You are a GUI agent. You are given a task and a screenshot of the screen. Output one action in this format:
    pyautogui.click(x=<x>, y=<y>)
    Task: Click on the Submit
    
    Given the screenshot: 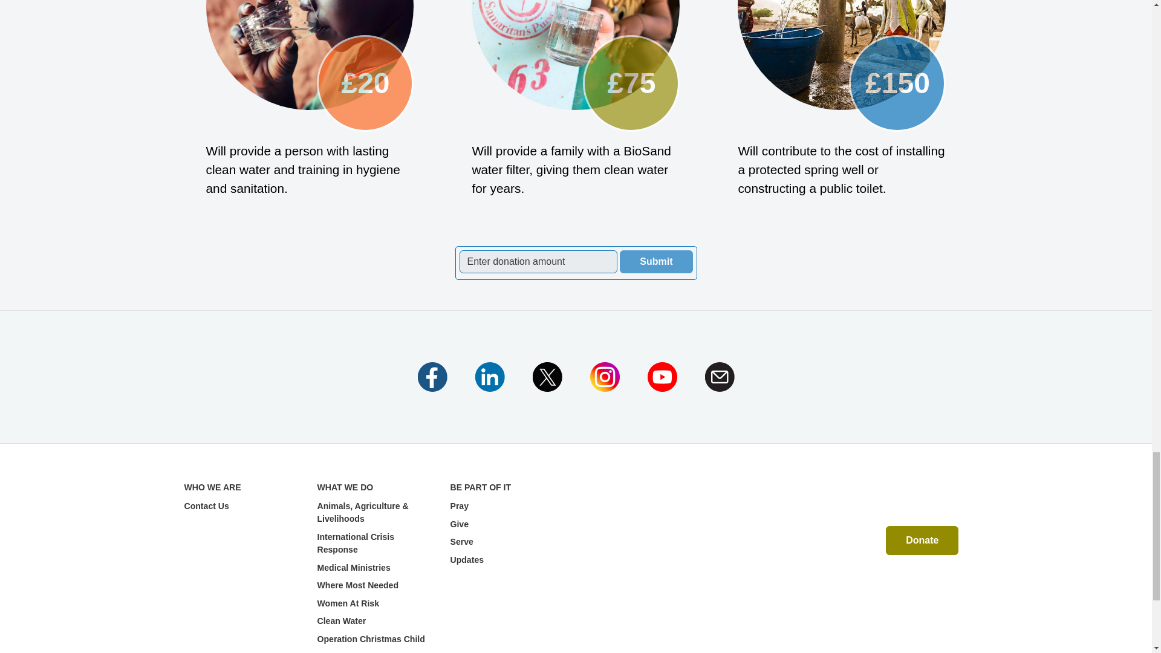 What is the action you would take?
    pyautogui.click(x=655, y=261)
    